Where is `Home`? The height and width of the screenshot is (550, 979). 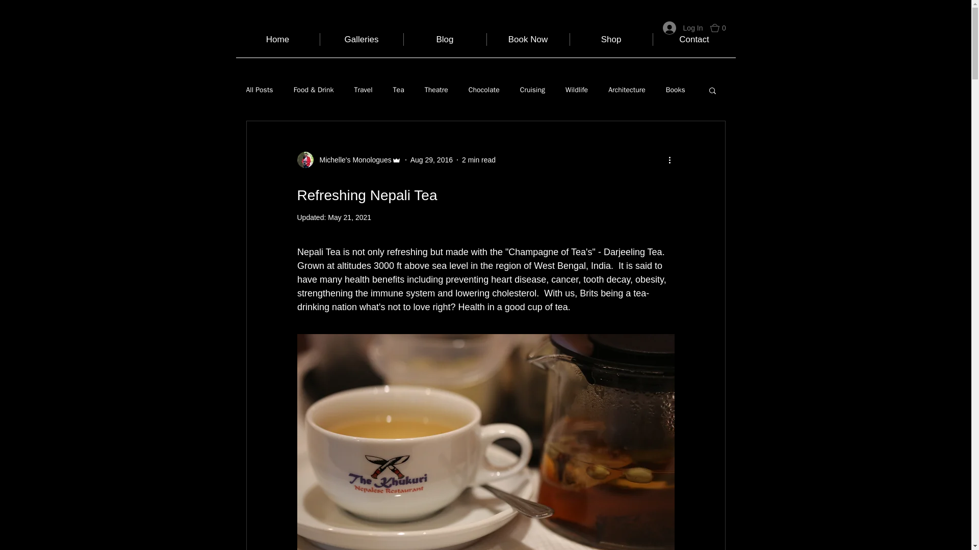
Home is located at coordinates (277, 39).